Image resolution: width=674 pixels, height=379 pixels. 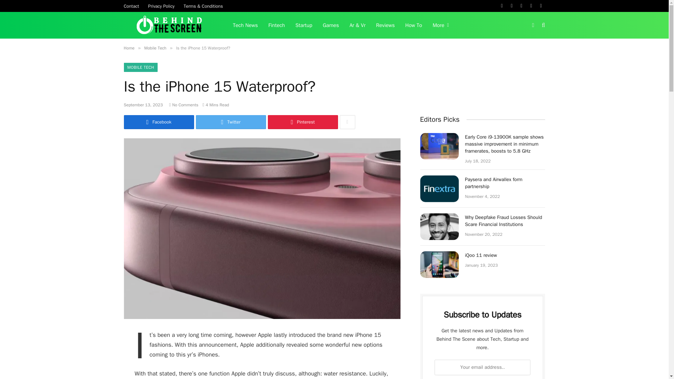 I want to click on Switch to Dark Design - easier on eyes., so click(x=533, y=25).